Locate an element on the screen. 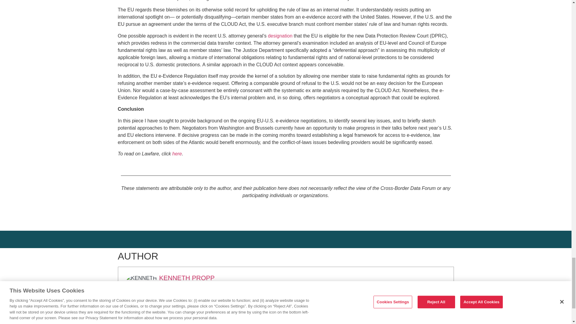 The height and width of the screenshot is (324, 576). View all posts is located at coordinates (183, 292).